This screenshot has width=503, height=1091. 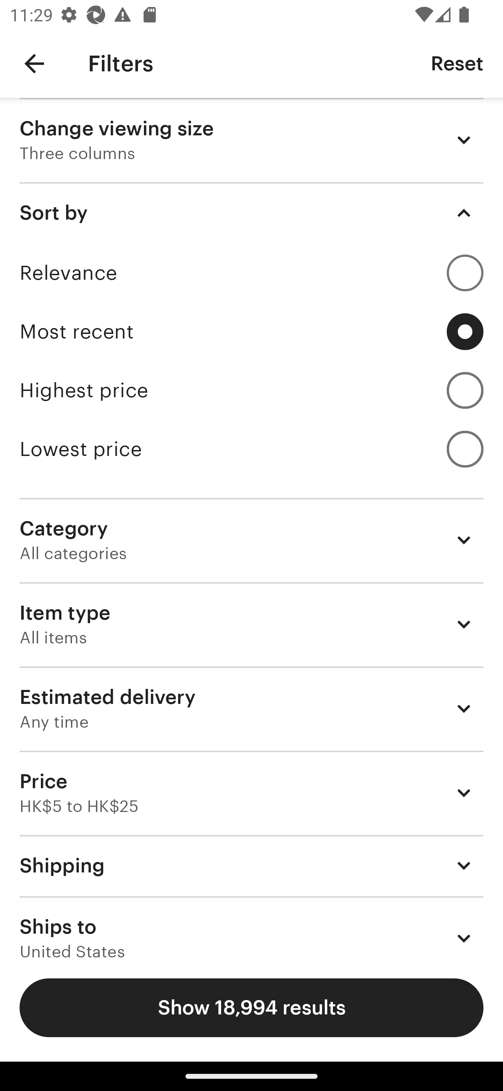 I want to click on Change viewing size Three columns, so click(x=251, y=140).